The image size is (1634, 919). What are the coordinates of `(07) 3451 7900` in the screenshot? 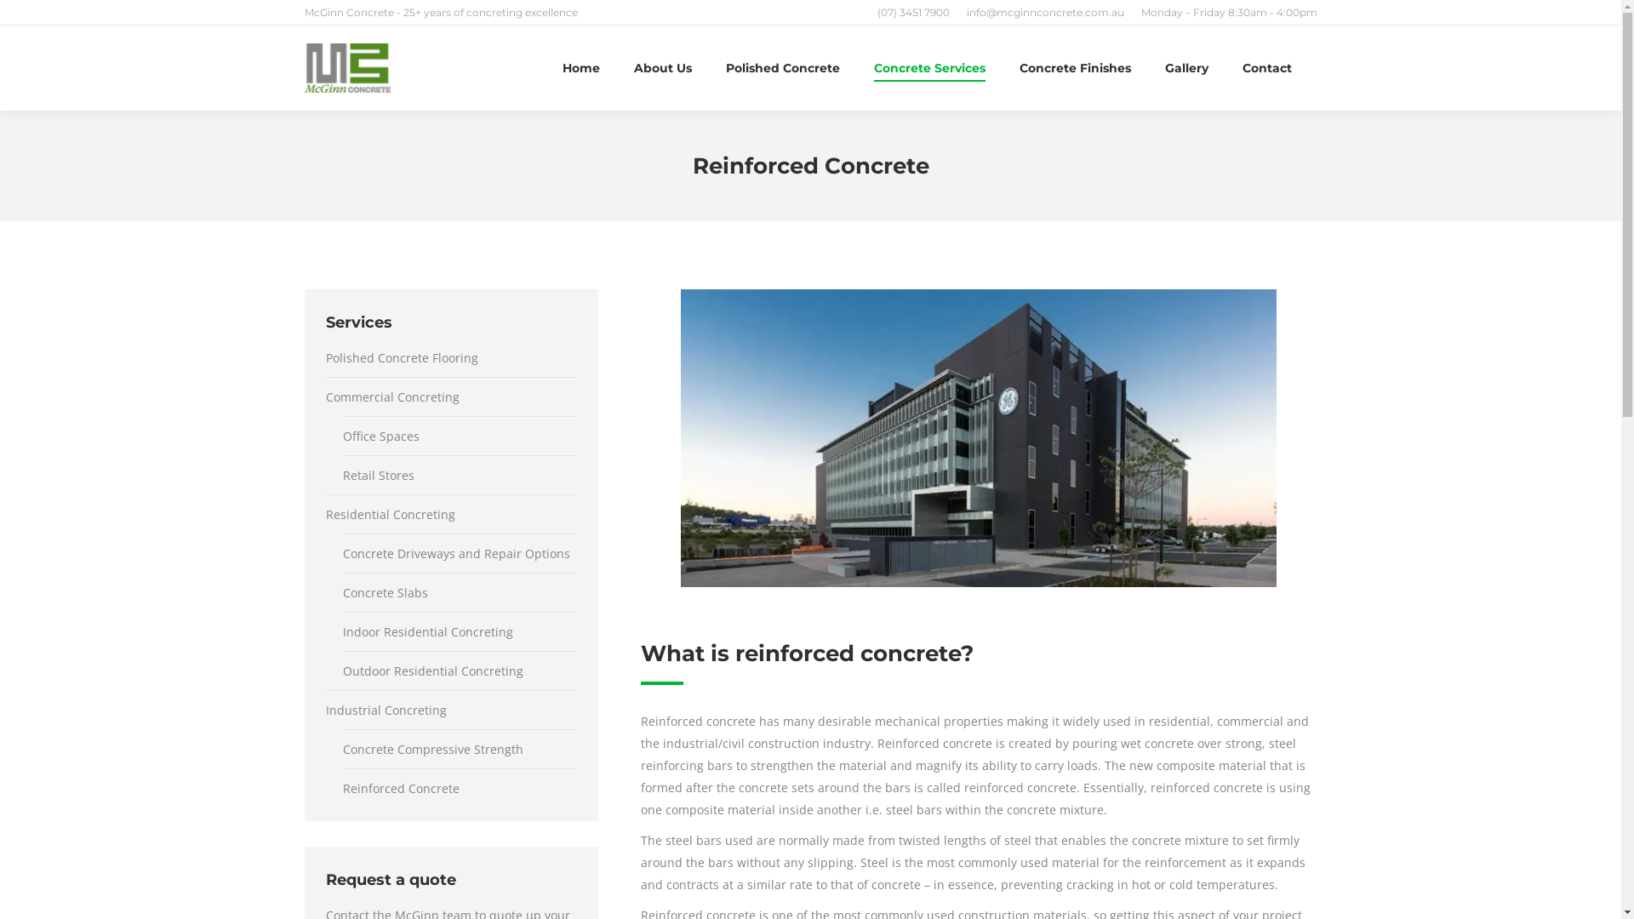 It's located at (912, 13).